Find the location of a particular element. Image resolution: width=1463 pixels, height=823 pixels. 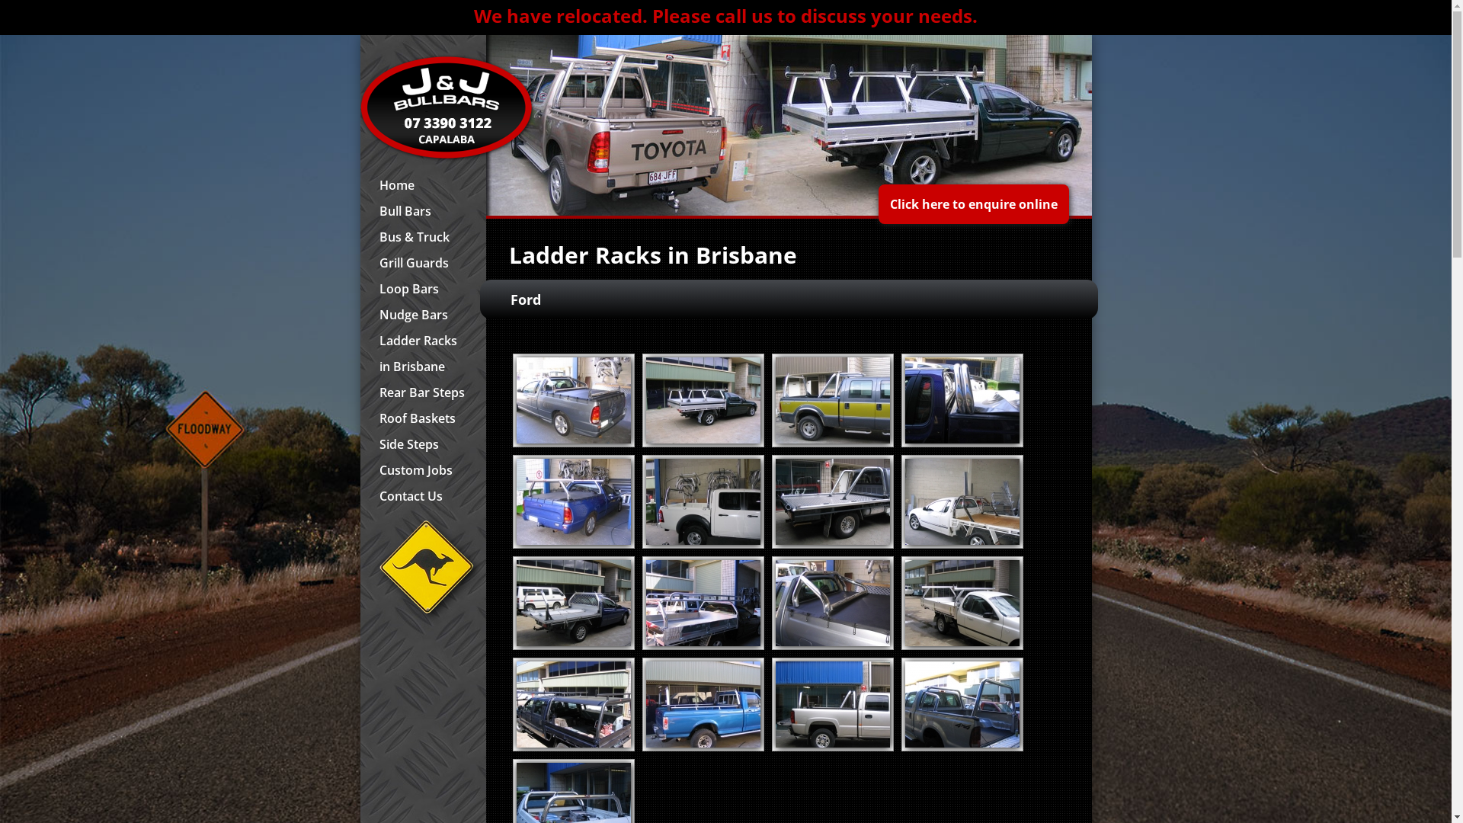

Bull Bars is located at coordinates (422, 211).